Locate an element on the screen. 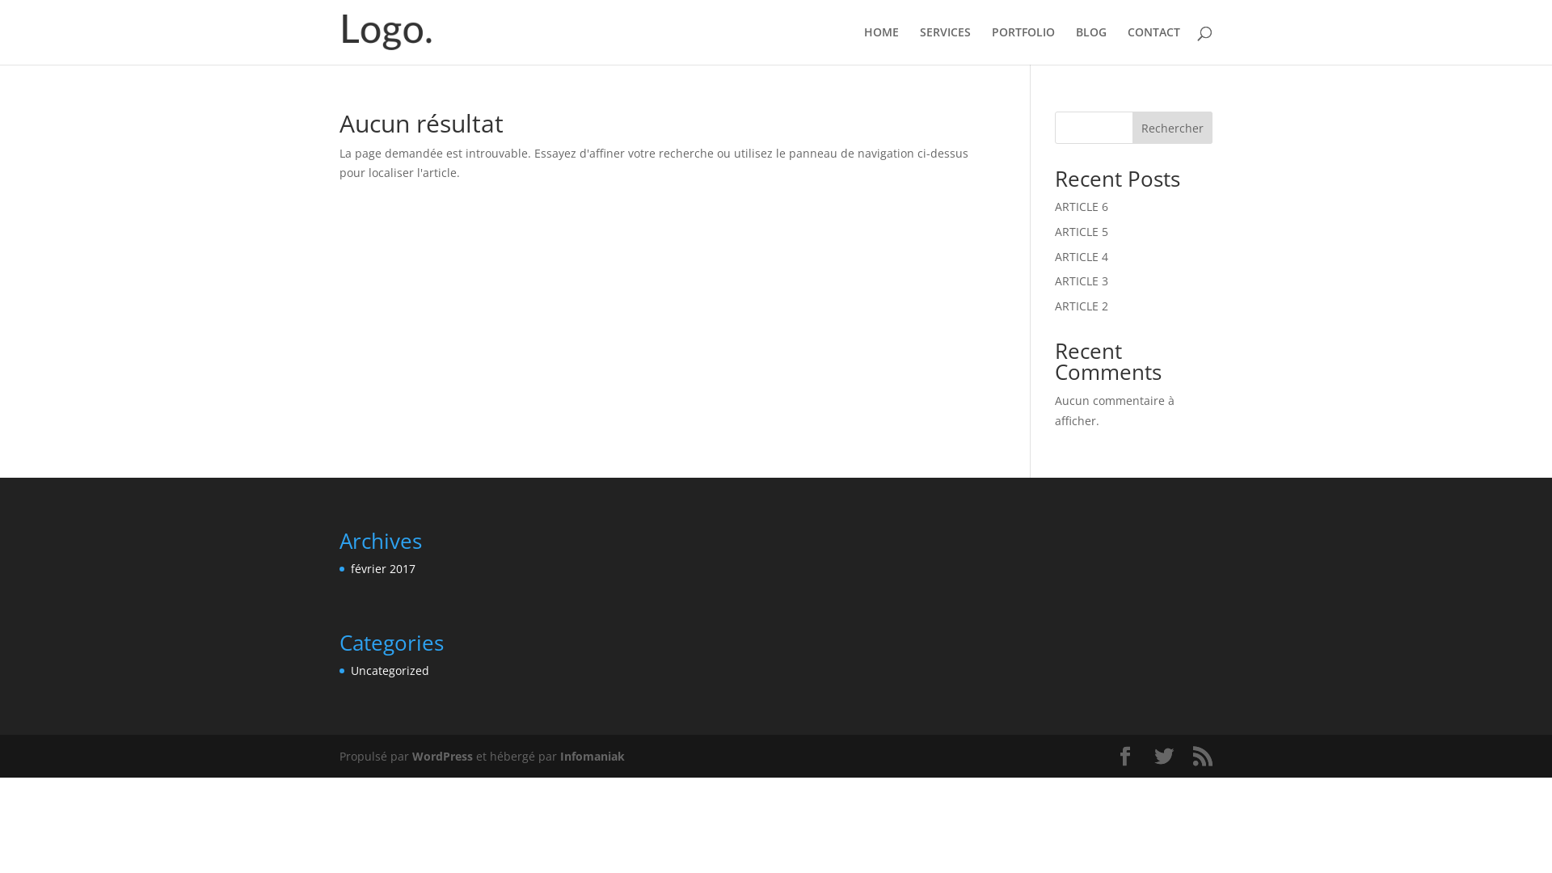  Uncategorized is located at coordinates (390, 671).